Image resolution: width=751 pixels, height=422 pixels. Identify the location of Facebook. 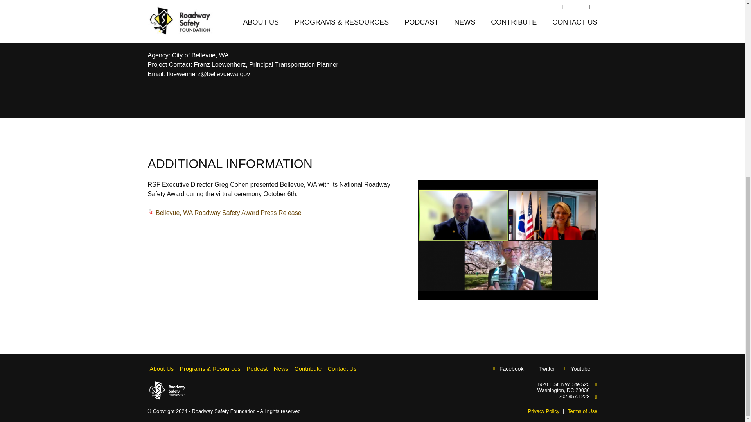
(511, 369).